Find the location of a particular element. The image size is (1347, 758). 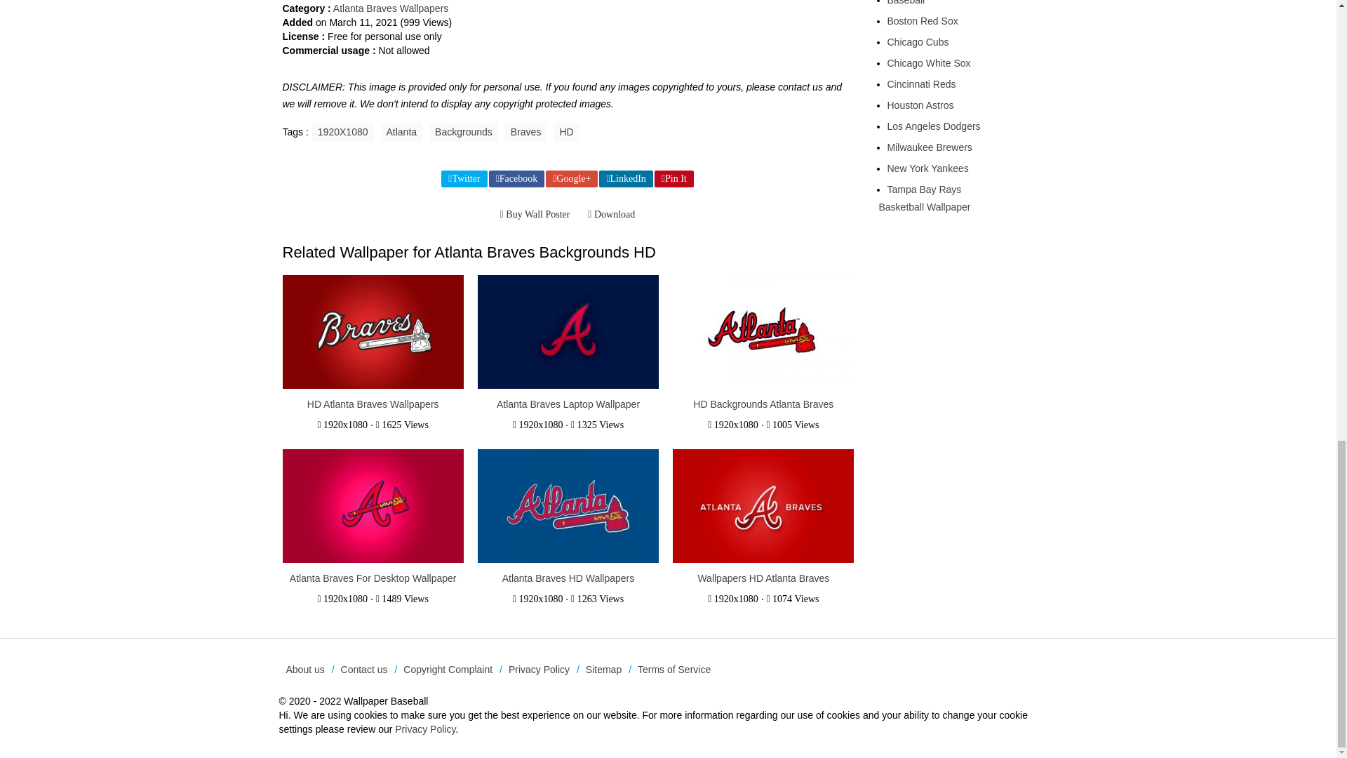

LinkedIn is located at coordinates (626, 178).